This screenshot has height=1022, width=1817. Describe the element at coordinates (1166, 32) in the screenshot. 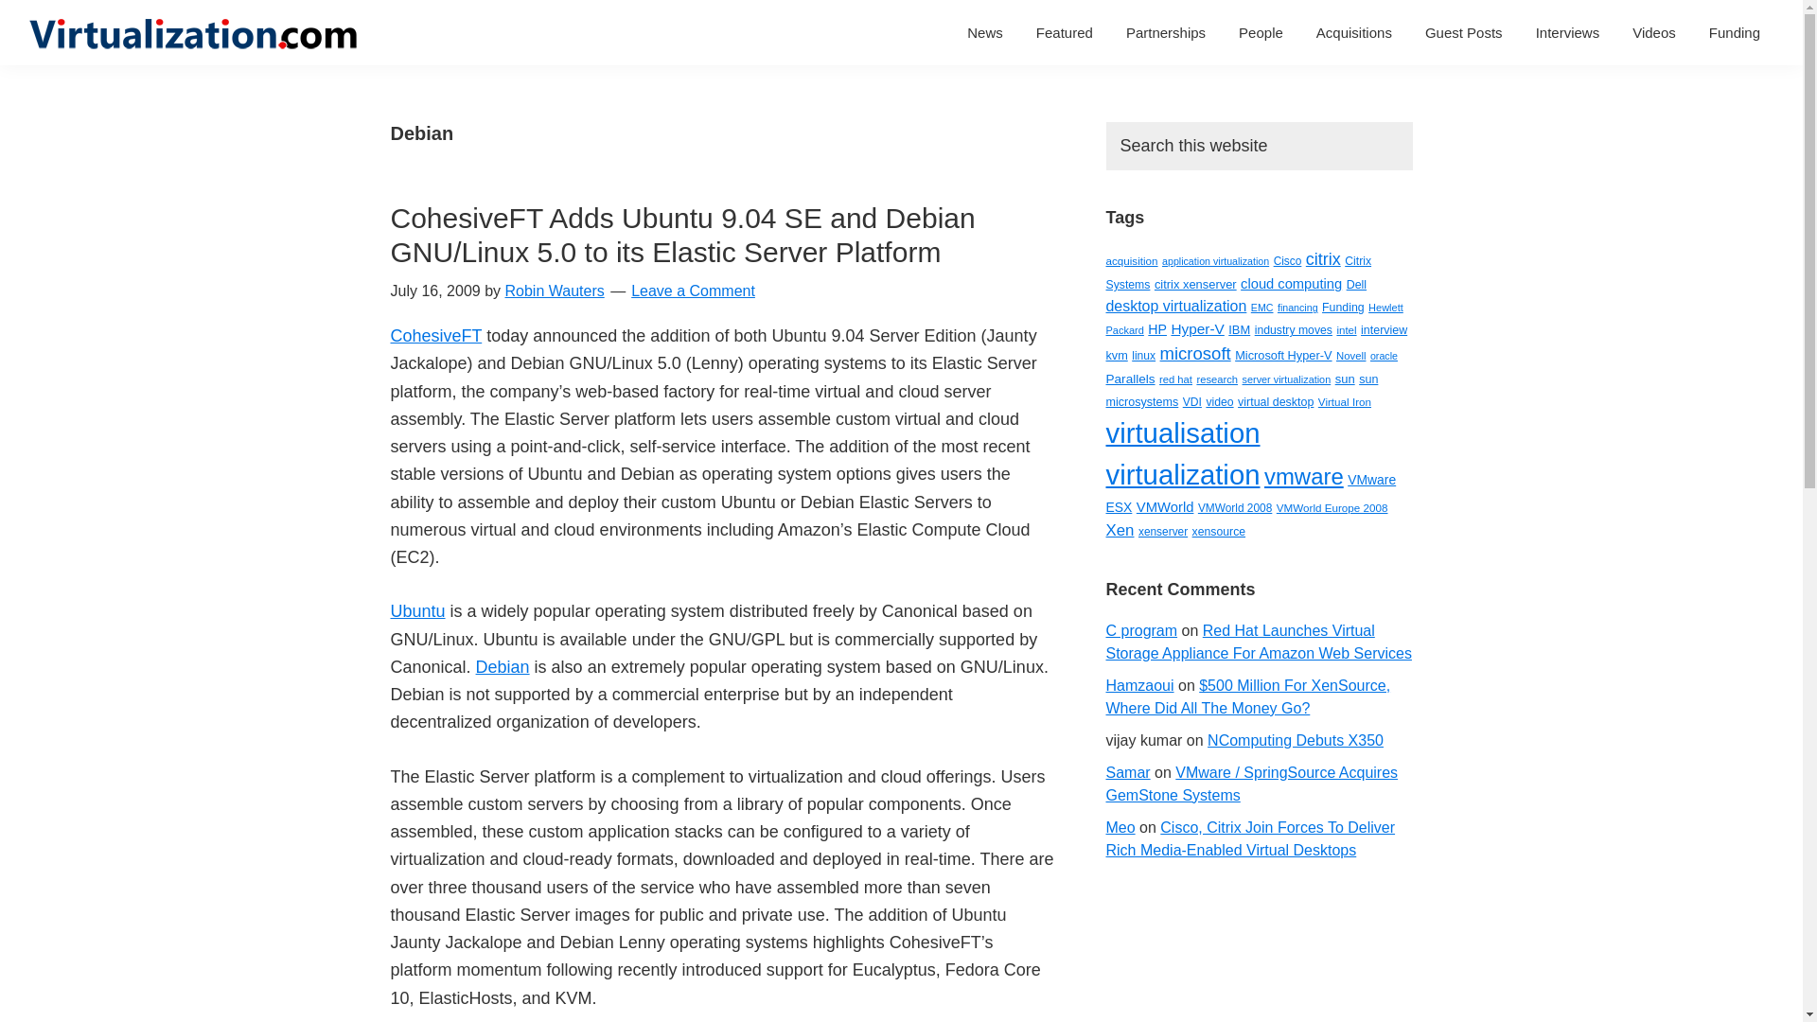

I see `Partnerships` at that location.